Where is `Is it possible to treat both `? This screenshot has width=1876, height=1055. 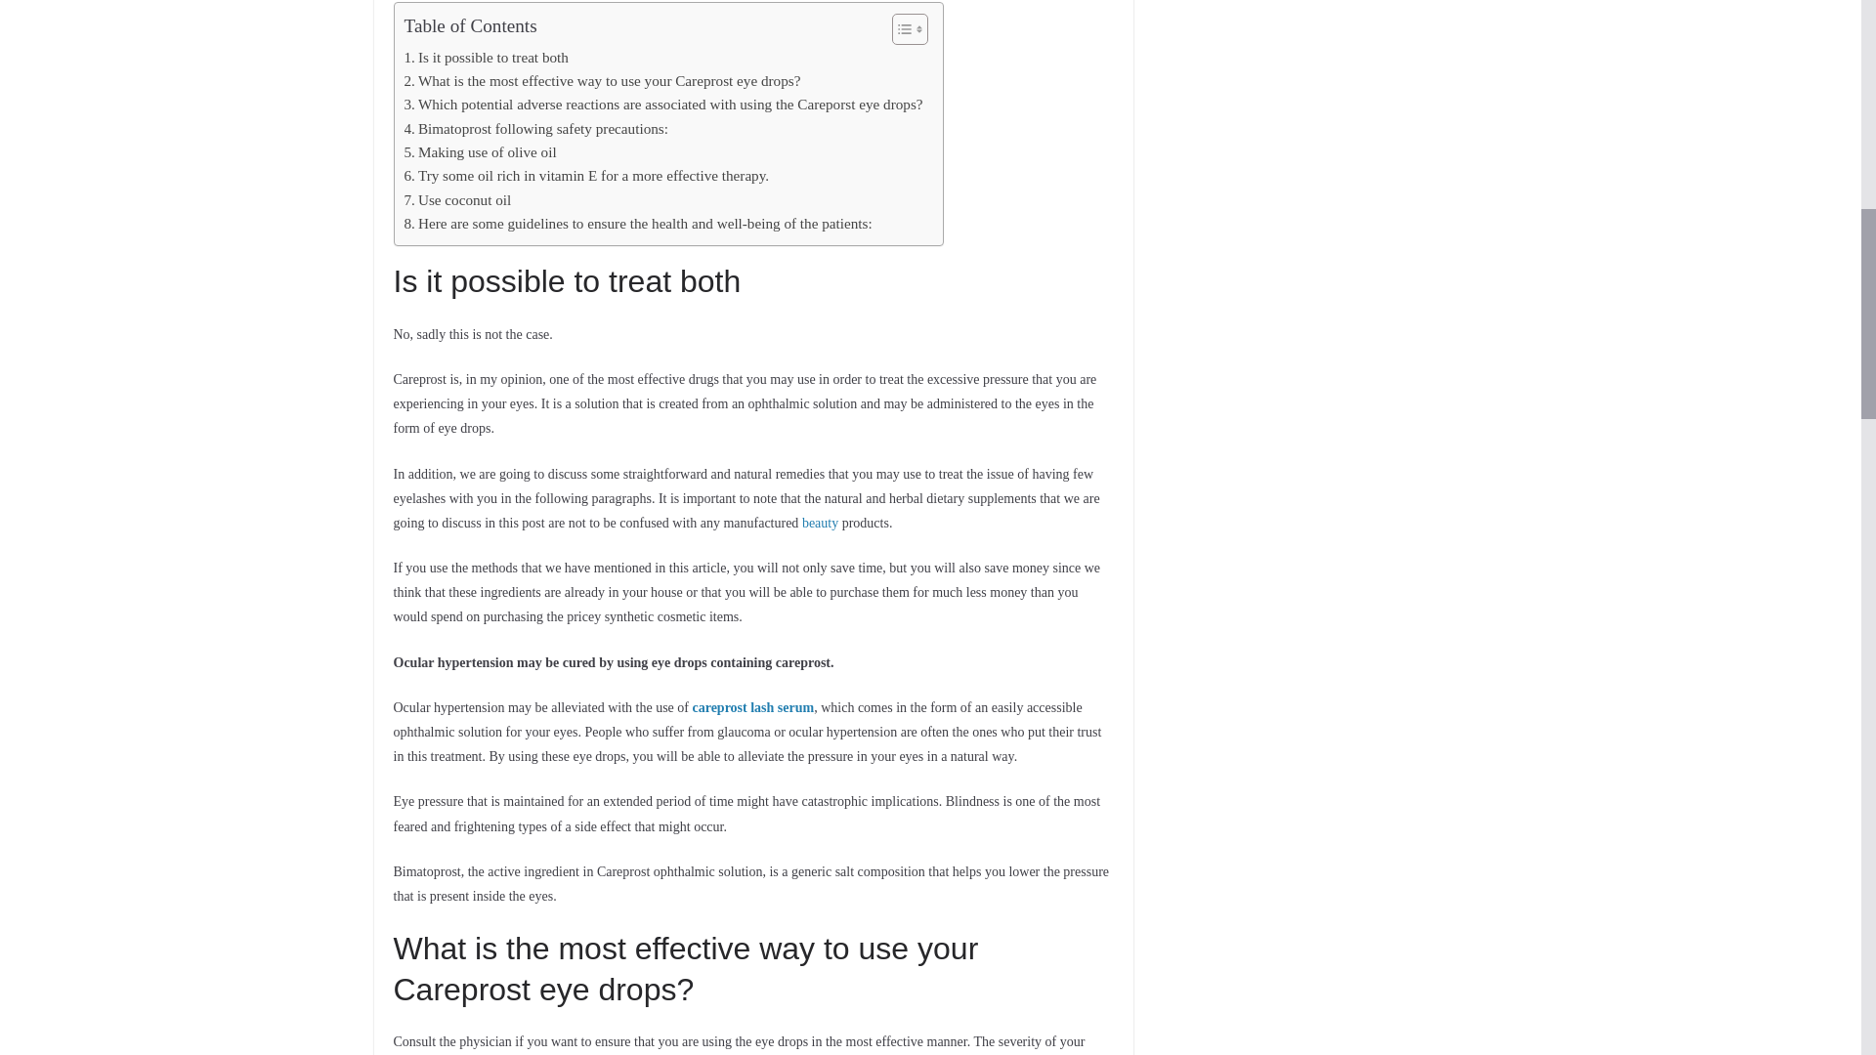 Is it possible to treat both  is located at coordinates (487, 58).